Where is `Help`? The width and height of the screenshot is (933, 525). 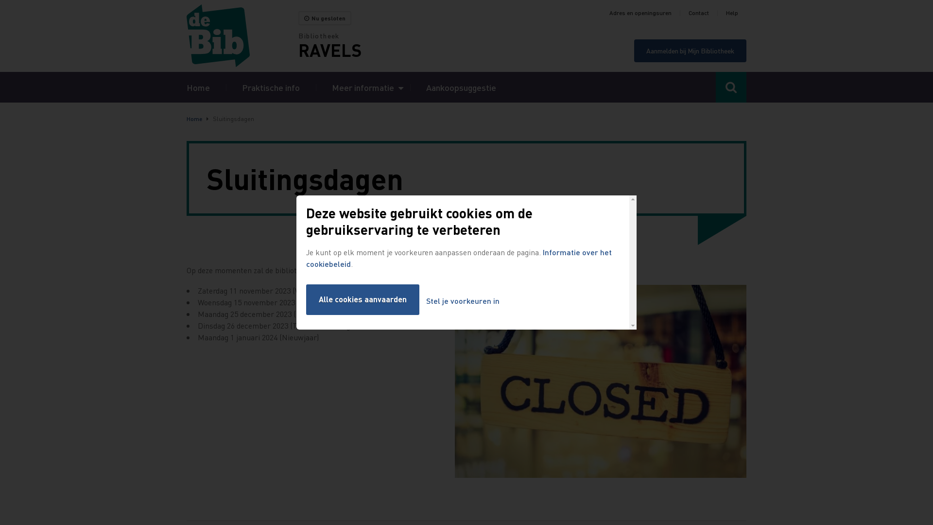 Help is located at coordinates (732, 13).